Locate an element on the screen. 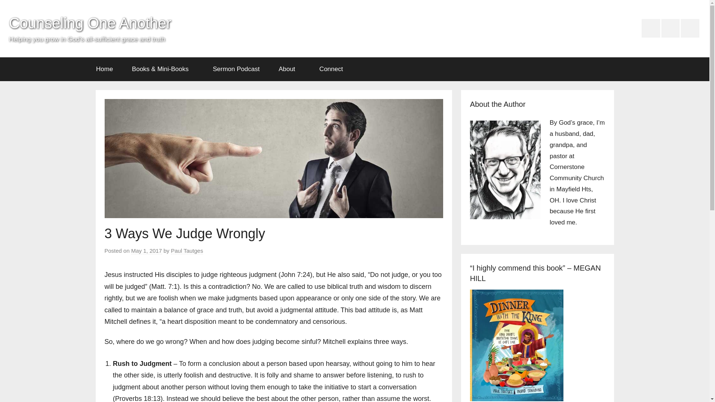 This screenshot has width=715, height=402. Paul Tautges is located at coordinates (187, 251).